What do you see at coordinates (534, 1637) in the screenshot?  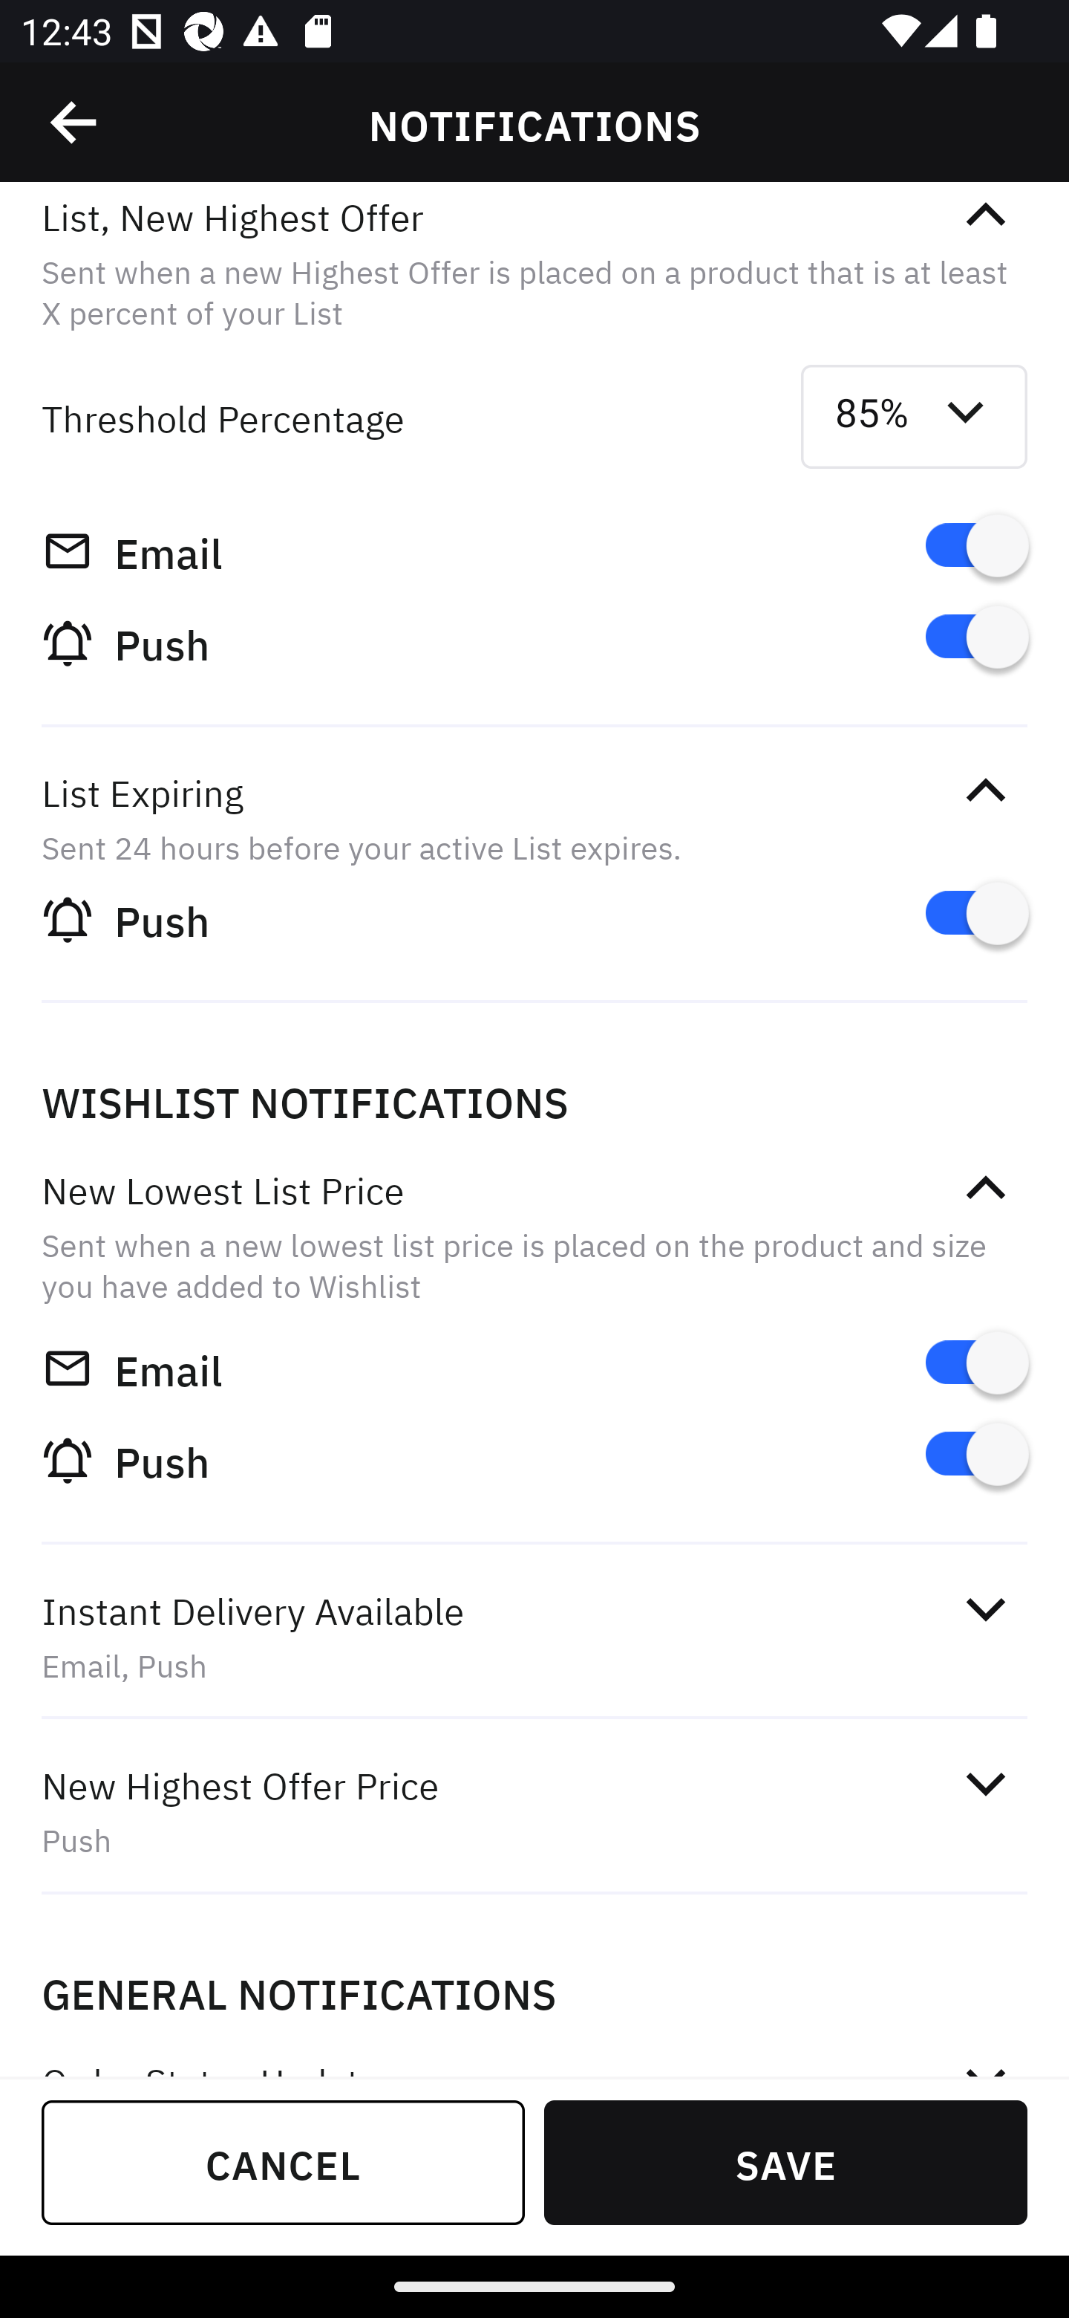 I see `Instant Delivery Available  Email, Push` at bounding box center [534, 1637].